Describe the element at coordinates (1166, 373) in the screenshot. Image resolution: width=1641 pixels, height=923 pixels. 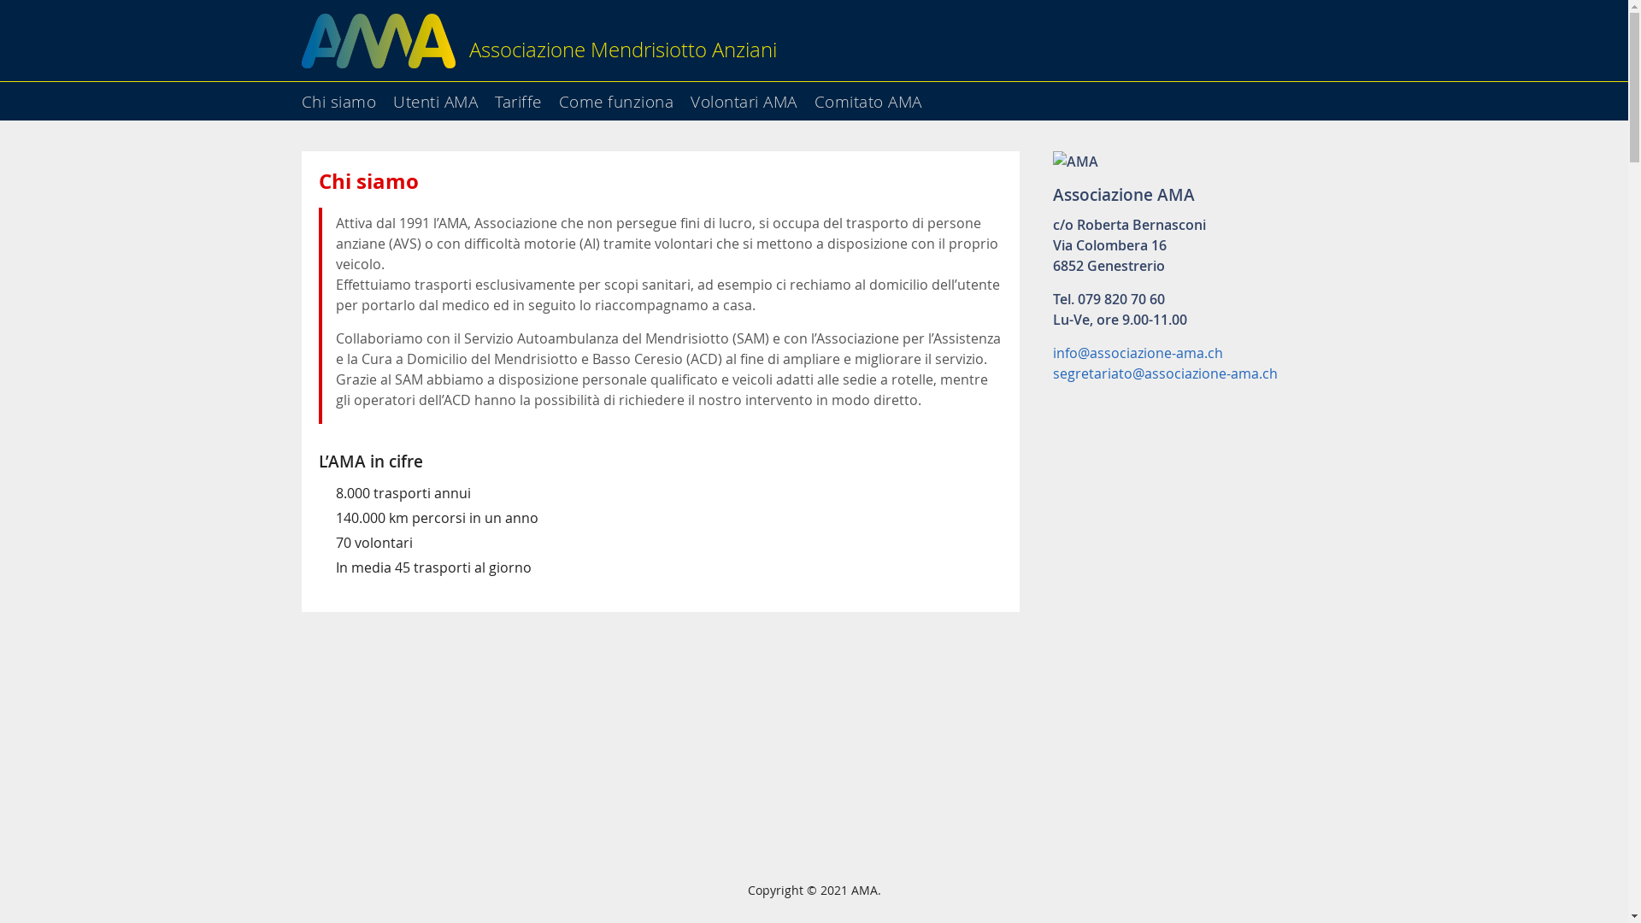
I see `segretariato@associazione-ama.ch` at that location.